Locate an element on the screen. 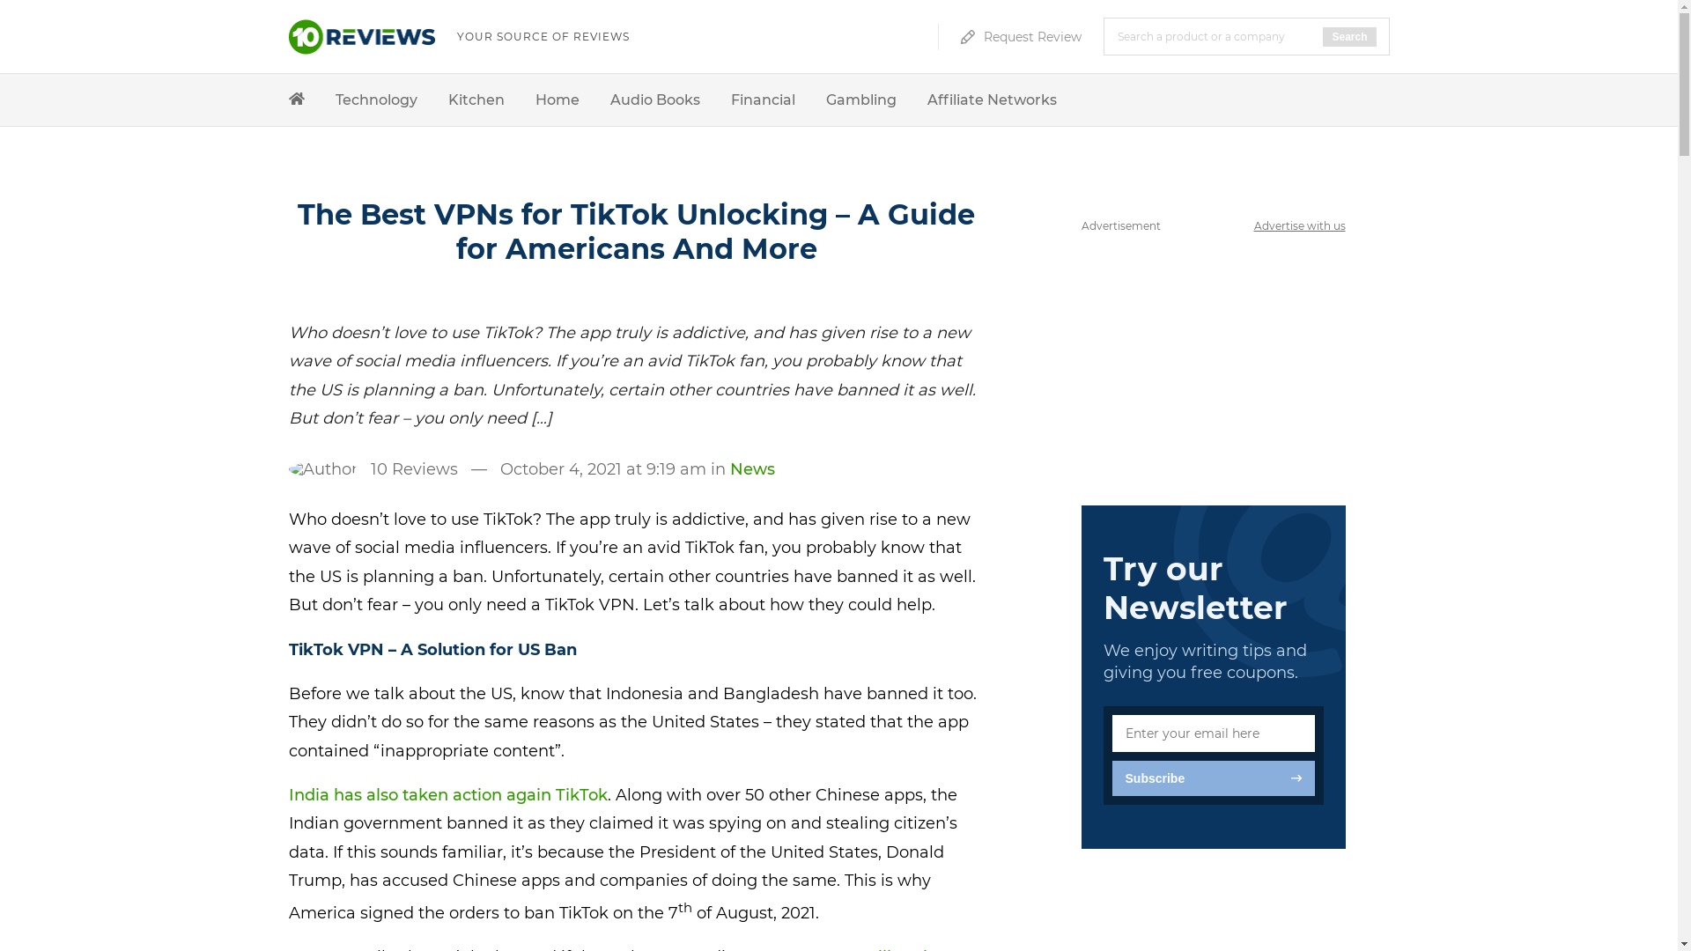  10 Reviews is located at coordinates (414, 469).